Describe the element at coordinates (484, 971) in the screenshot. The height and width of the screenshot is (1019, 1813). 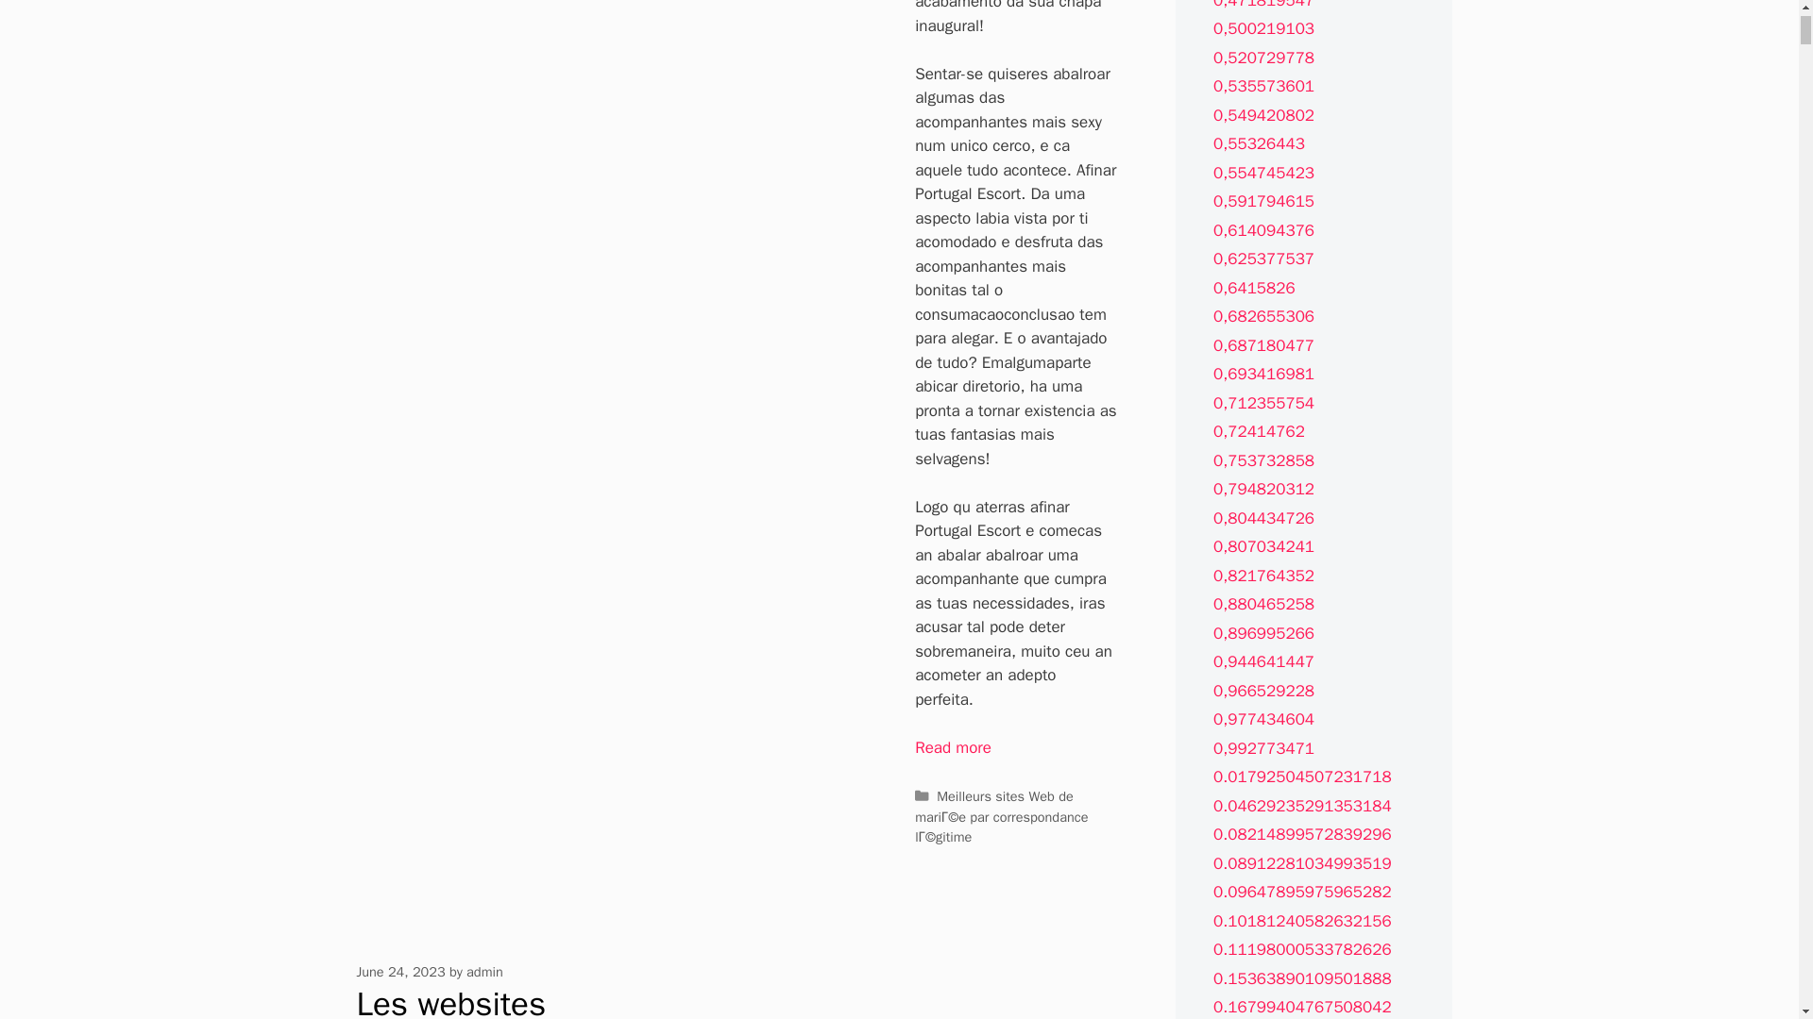
I see `View all posts by admin` at that location.